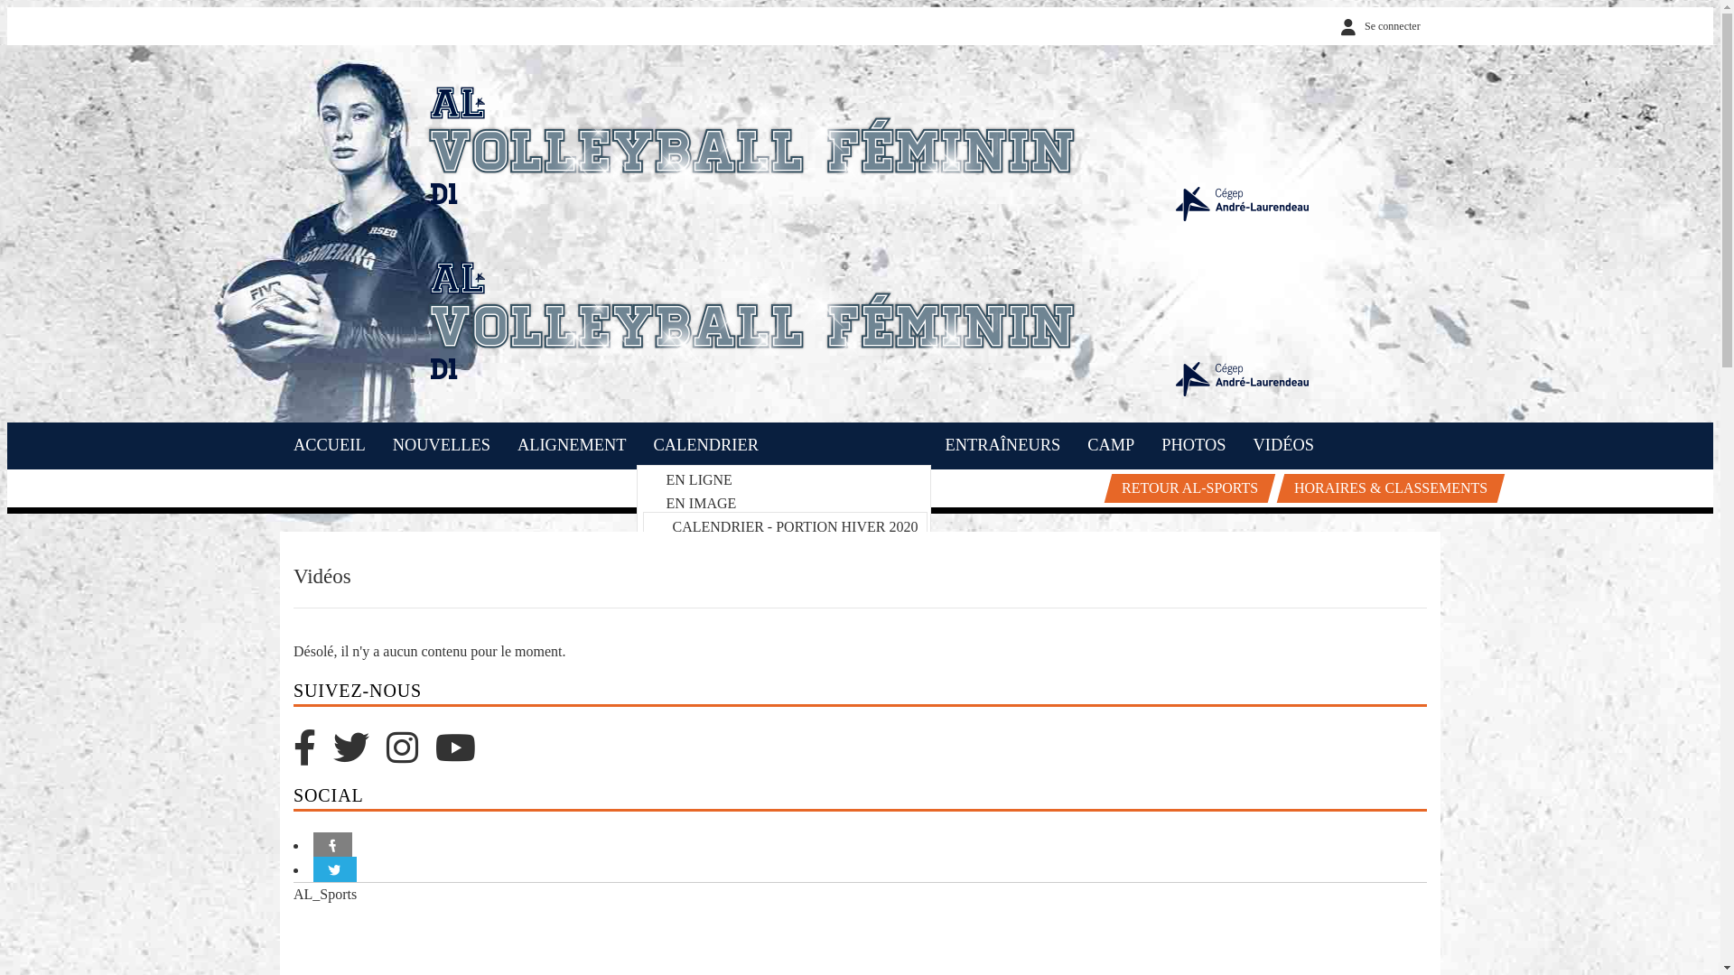  Describe the element at coordinates (1376, 26) in the screenshot. I see `Se connecter` at that location.